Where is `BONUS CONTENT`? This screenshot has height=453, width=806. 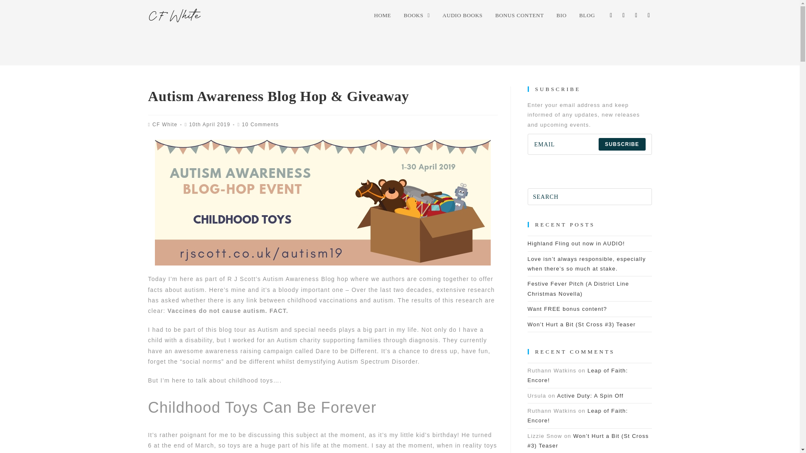
BONUS CONTENT is located at coordinates (520, 16).